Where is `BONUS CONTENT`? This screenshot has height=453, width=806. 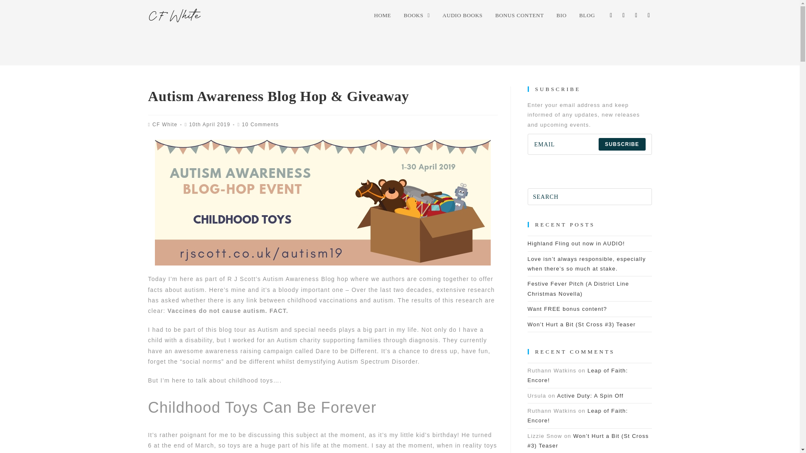
BONUS CONTENT is located at coordinates (520, 16).